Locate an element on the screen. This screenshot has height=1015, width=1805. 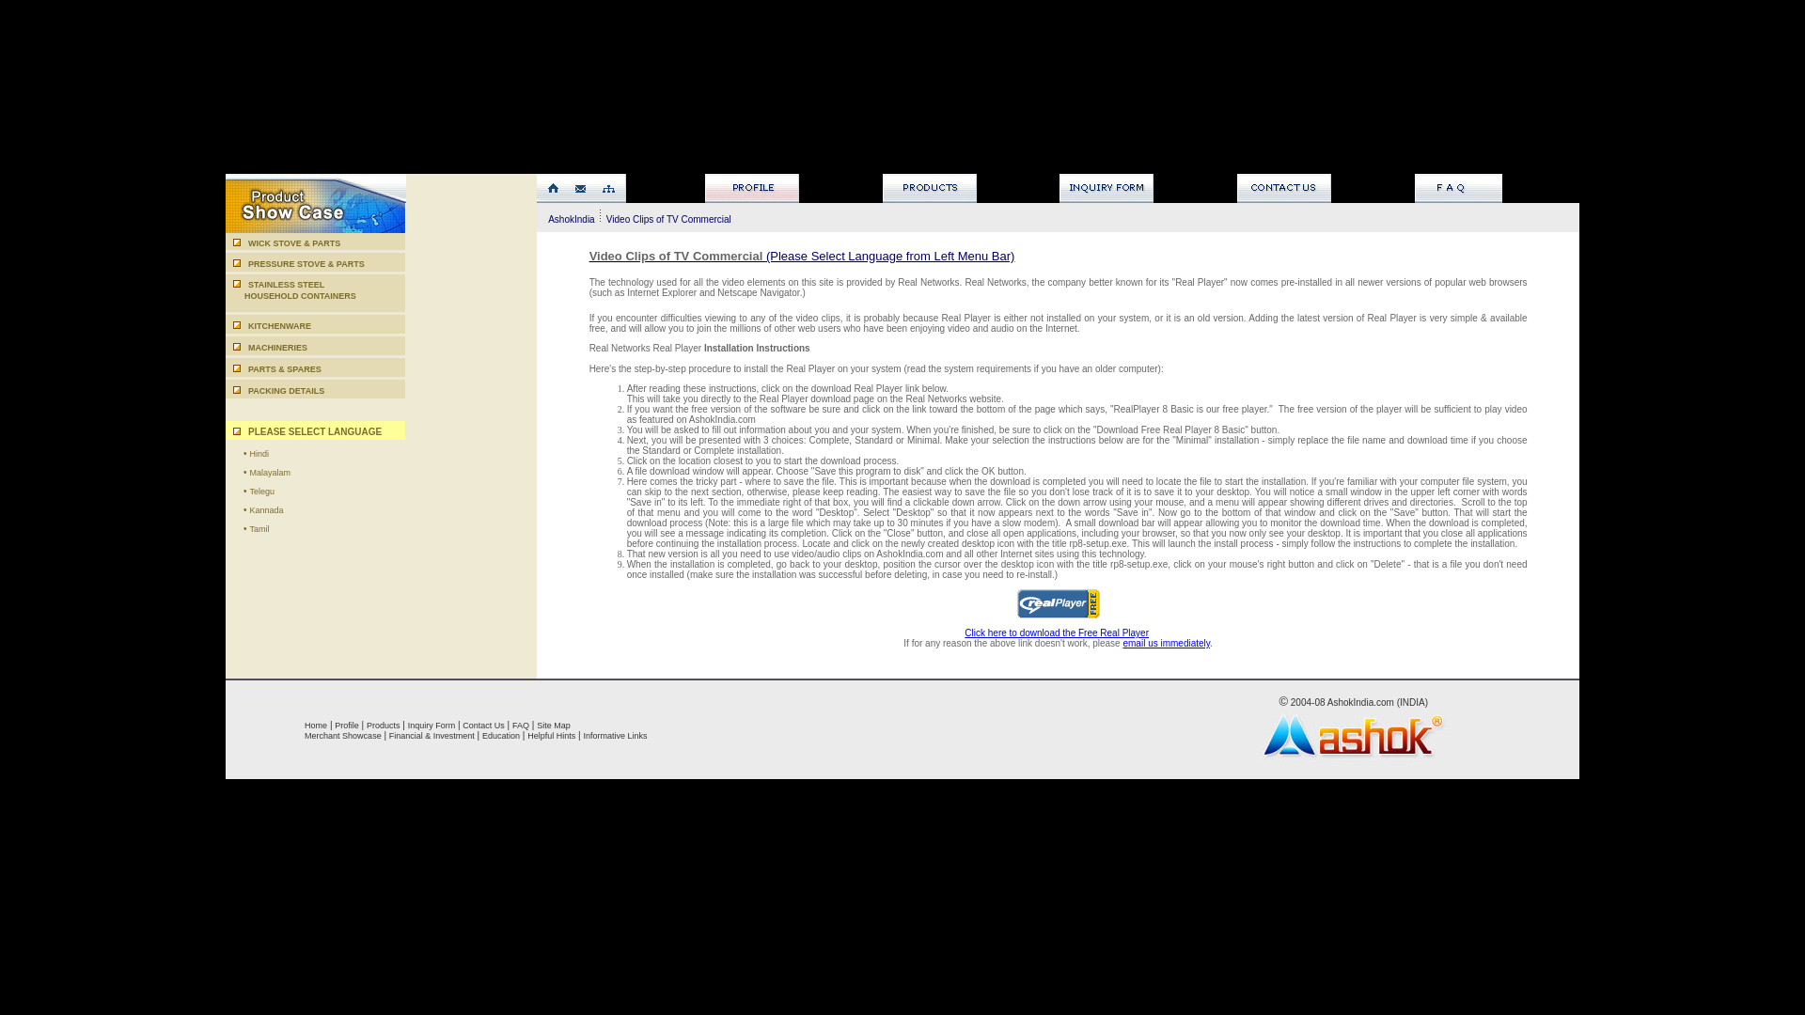
Helpful Hints is located at coordinates (279, 326).